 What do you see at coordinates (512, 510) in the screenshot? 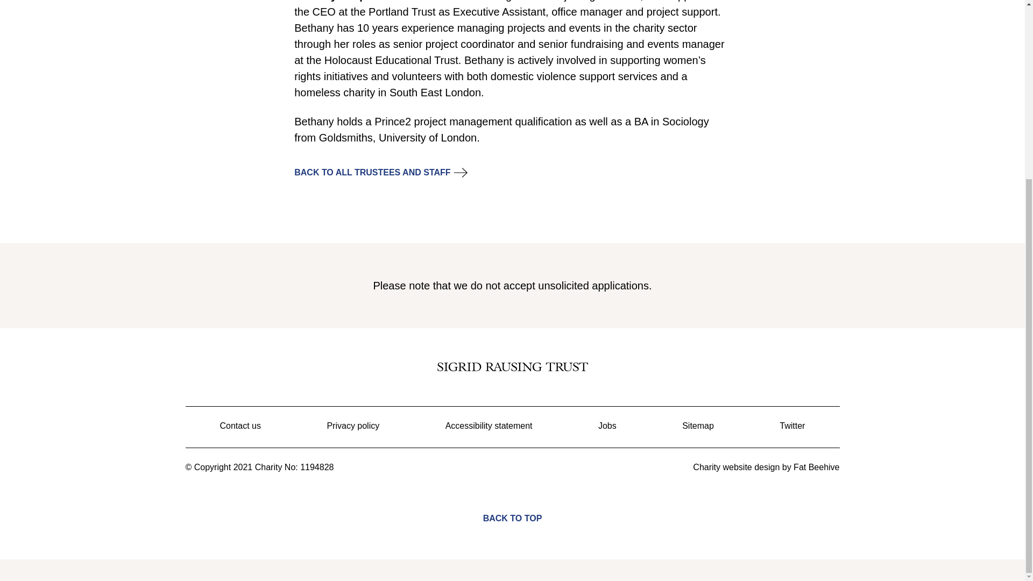
I see `BACK TO TOP` at bounding box center [512, 510].